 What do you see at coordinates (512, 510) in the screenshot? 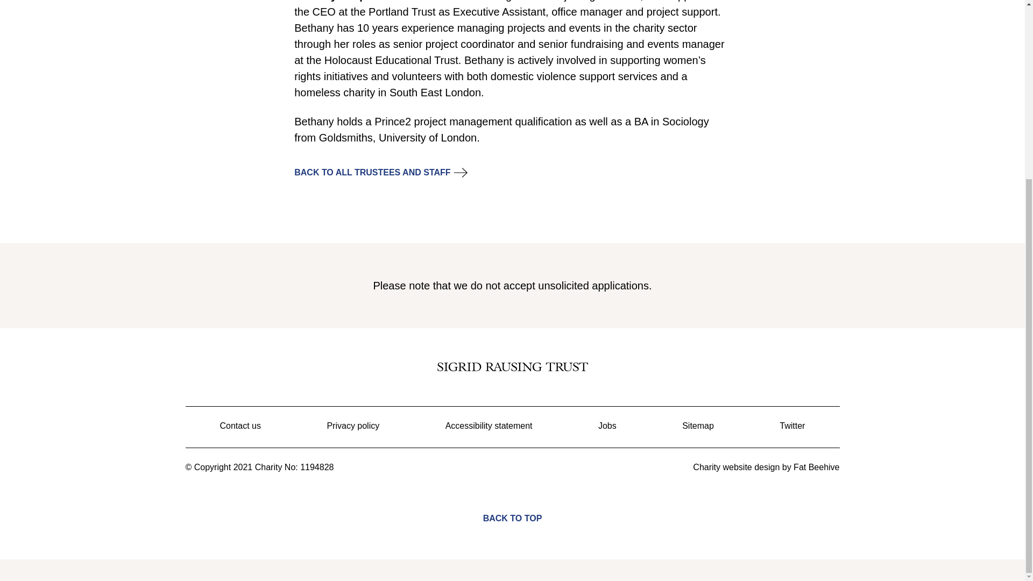
I see `BACK TO TOP` at bounding box center [512, 510].